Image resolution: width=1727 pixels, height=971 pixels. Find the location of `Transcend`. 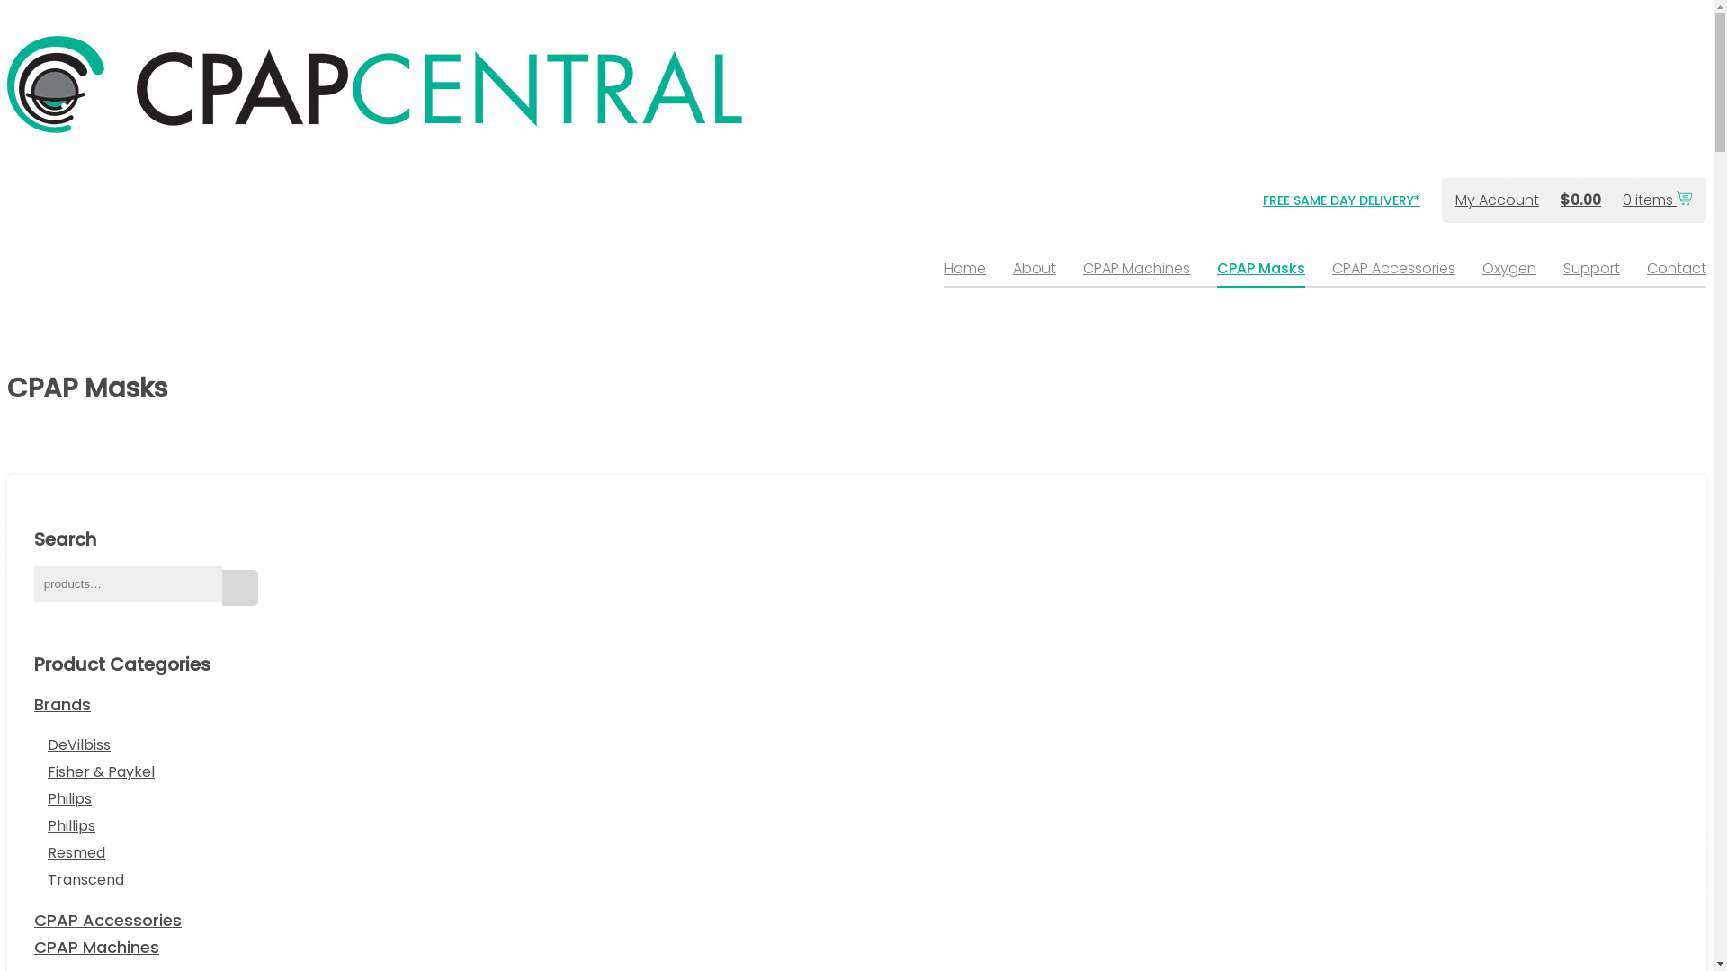

Transcend is located at coordinates (86, 879).